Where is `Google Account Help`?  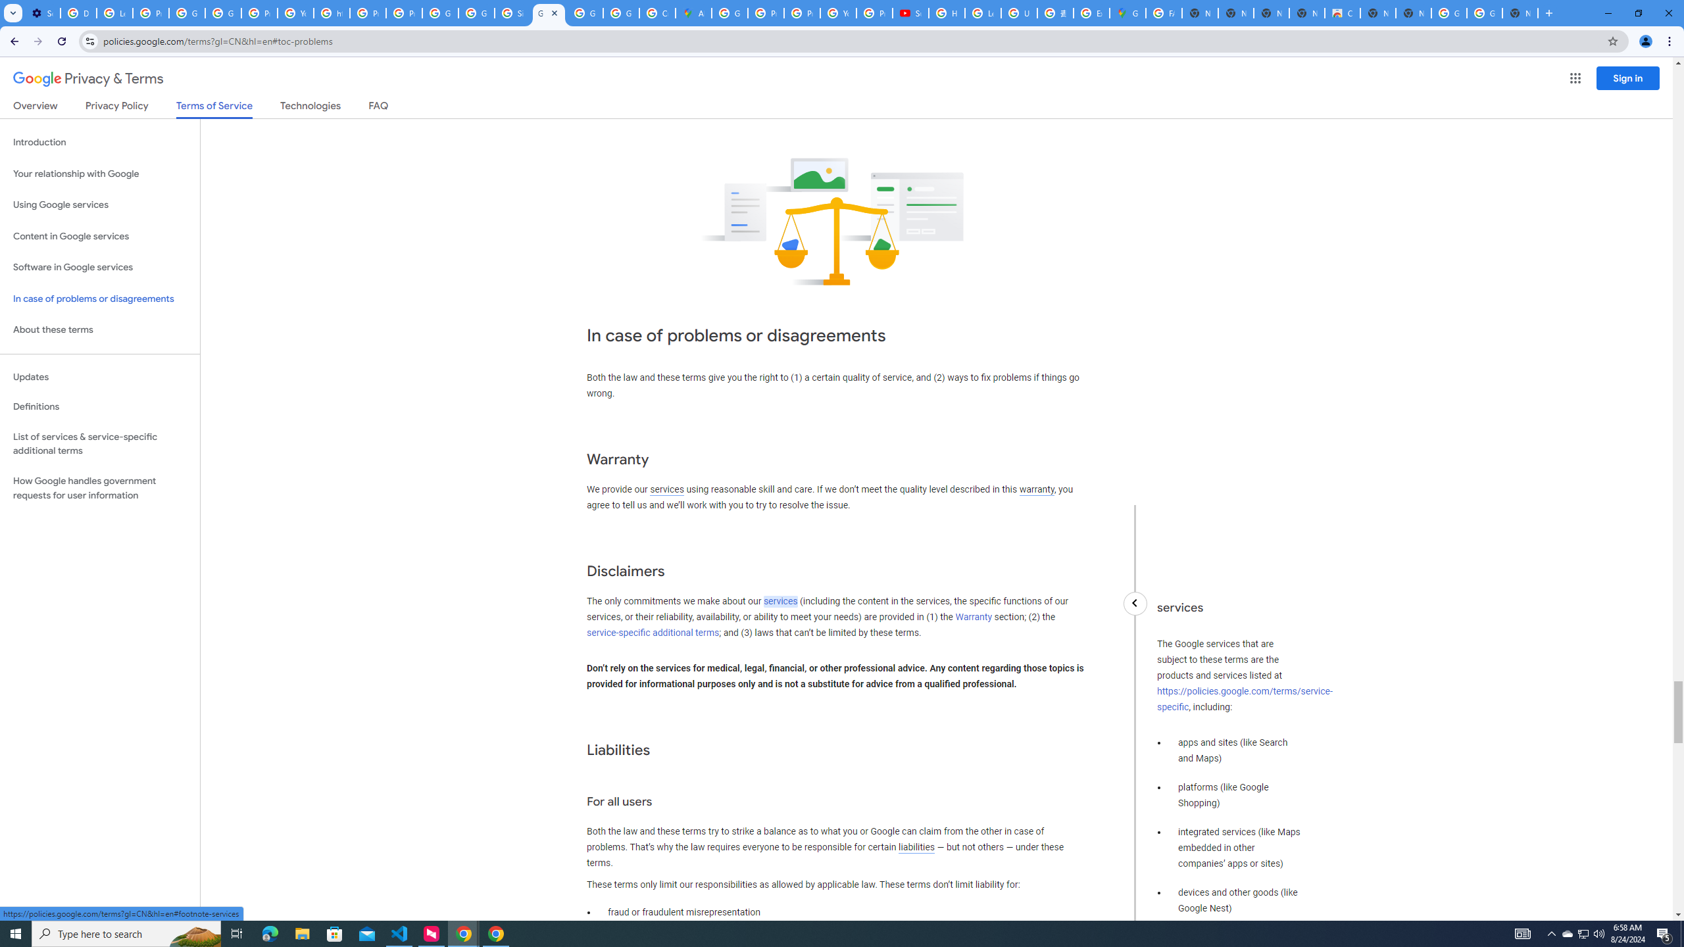 Google Account Help is located at coordinates (187, 13).